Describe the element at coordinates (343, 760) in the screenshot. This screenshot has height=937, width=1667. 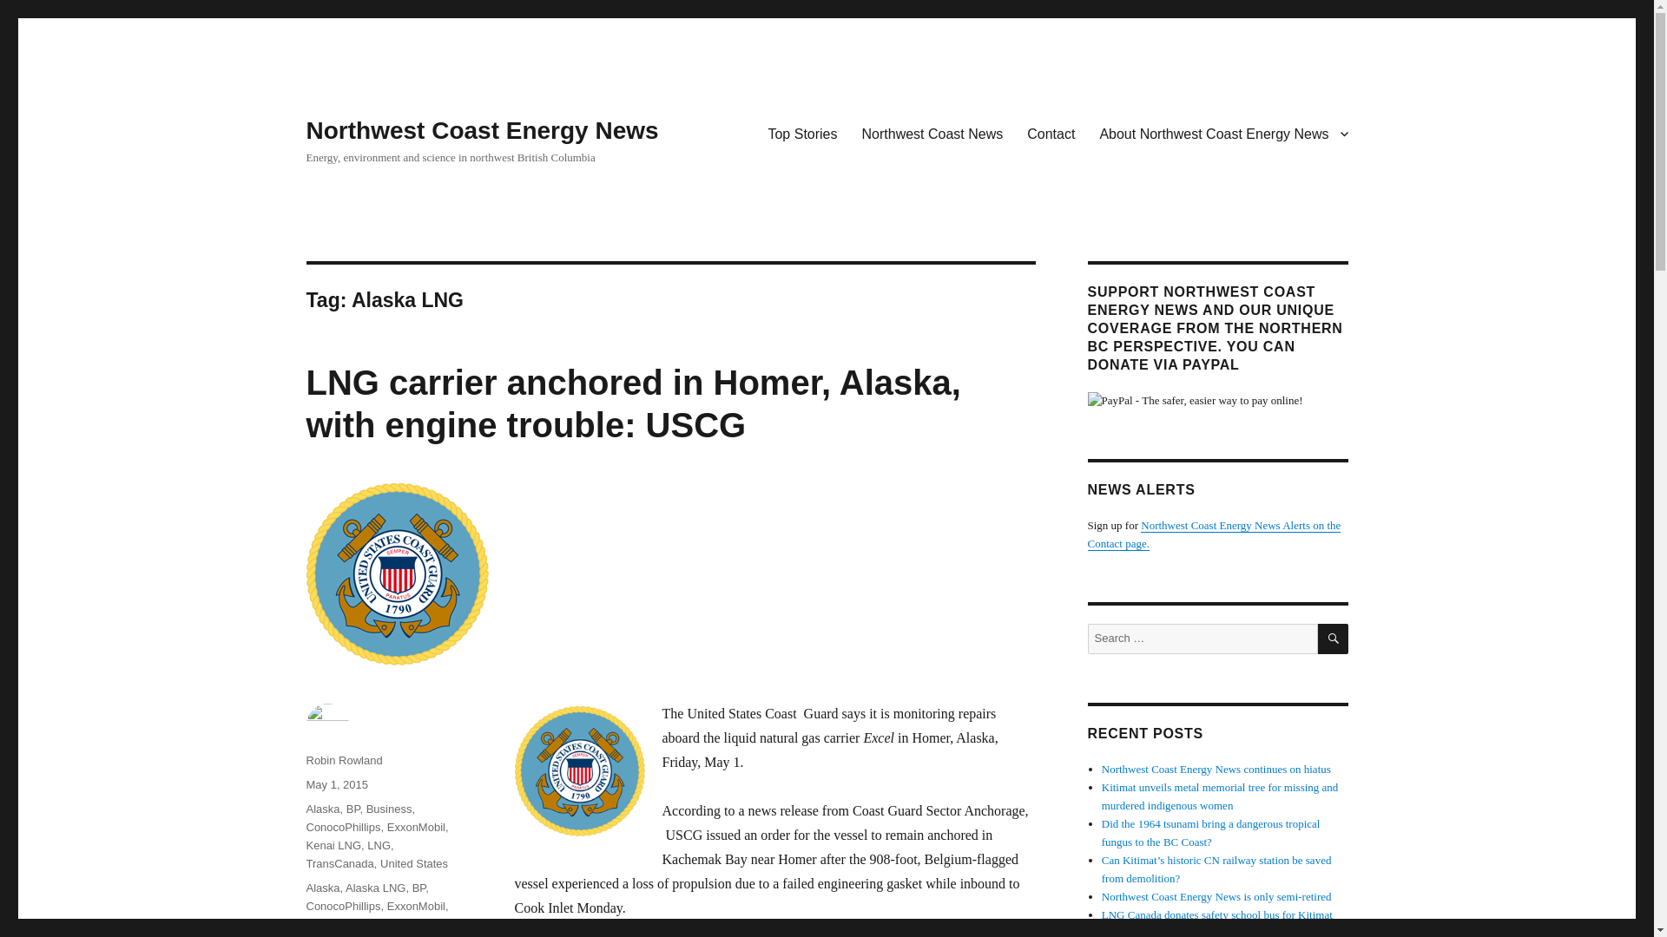
I see `Robin Rowland` at that location.